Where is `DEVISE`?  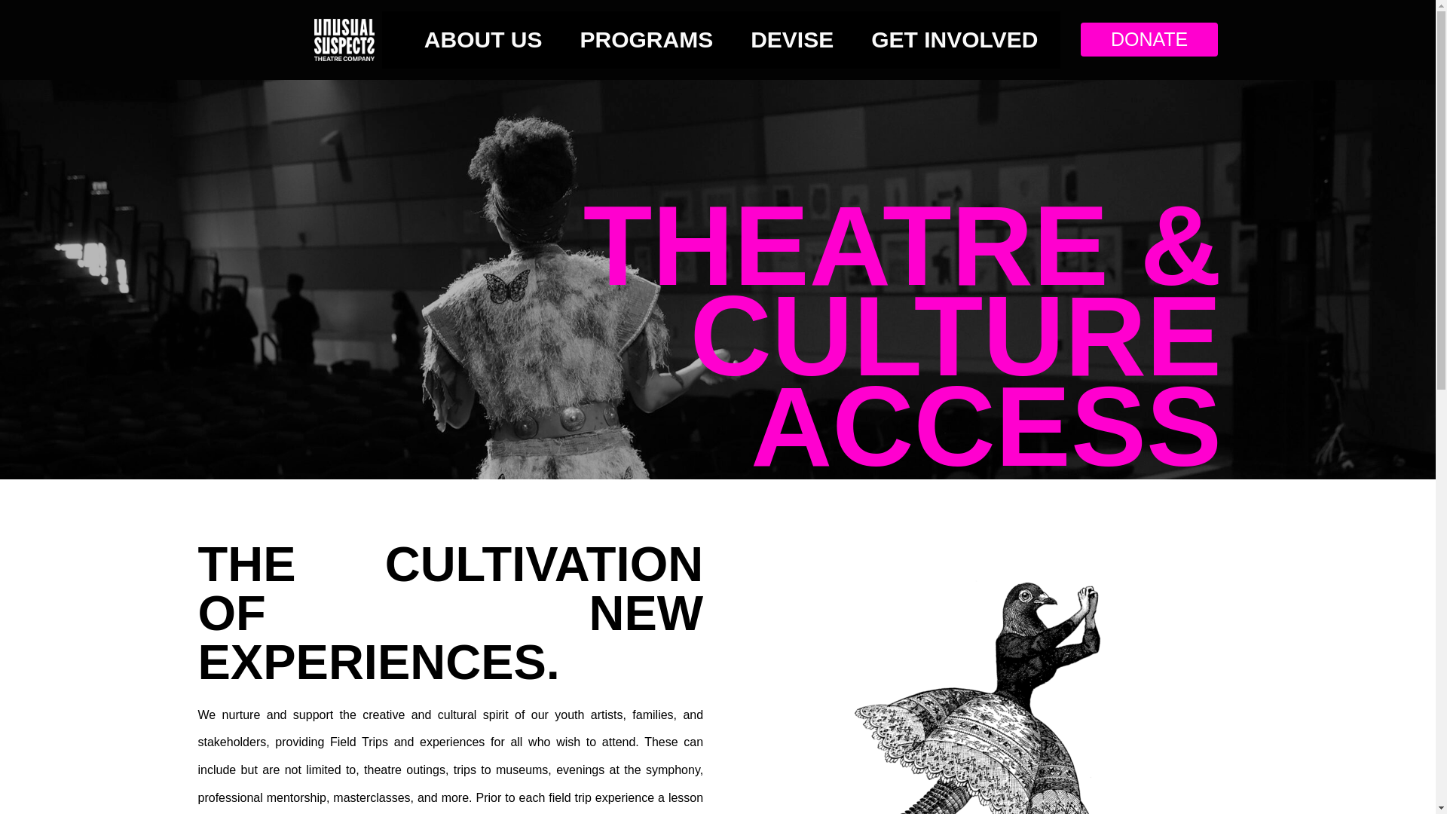
DEVISE is located at coordinates (796, 39).